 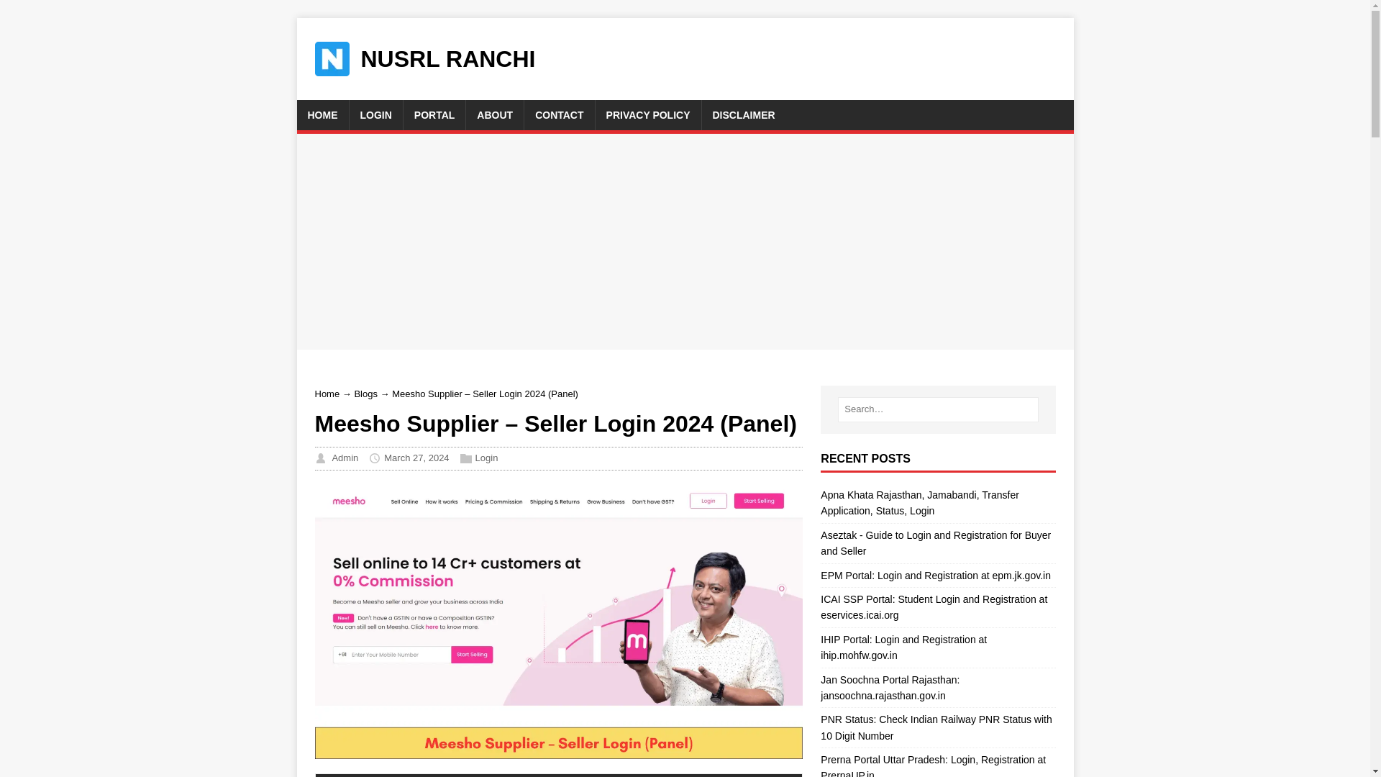 I want to click on NUSRL RANCHI, so click(x=430, y=59).